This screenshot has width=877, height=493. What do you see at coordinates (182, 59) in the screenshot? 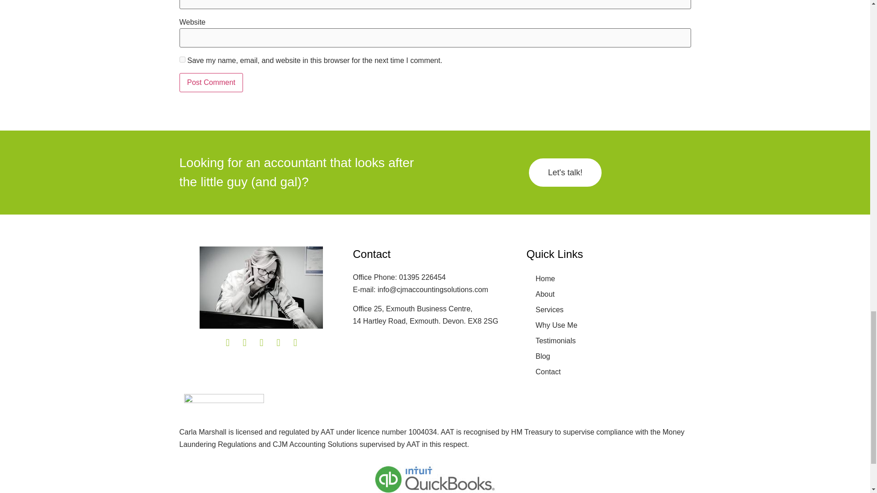
I see `yes` at bounding box center [182, 59].